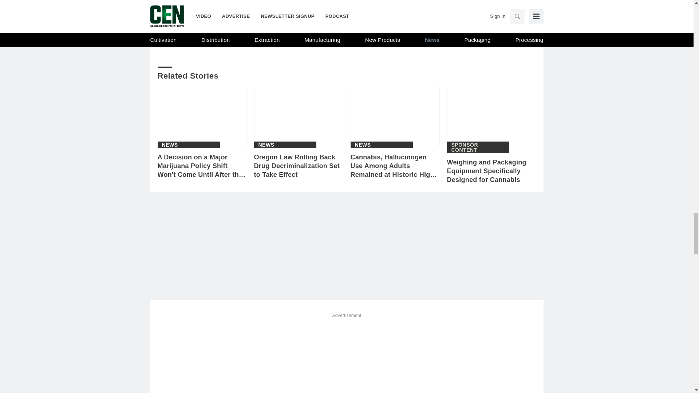 The width and height of the screenshot is (699, 393). What do you see at coordinates (183, 34) in the screenshot?
I see `Share To facebook` at bounding box center [183, 34].